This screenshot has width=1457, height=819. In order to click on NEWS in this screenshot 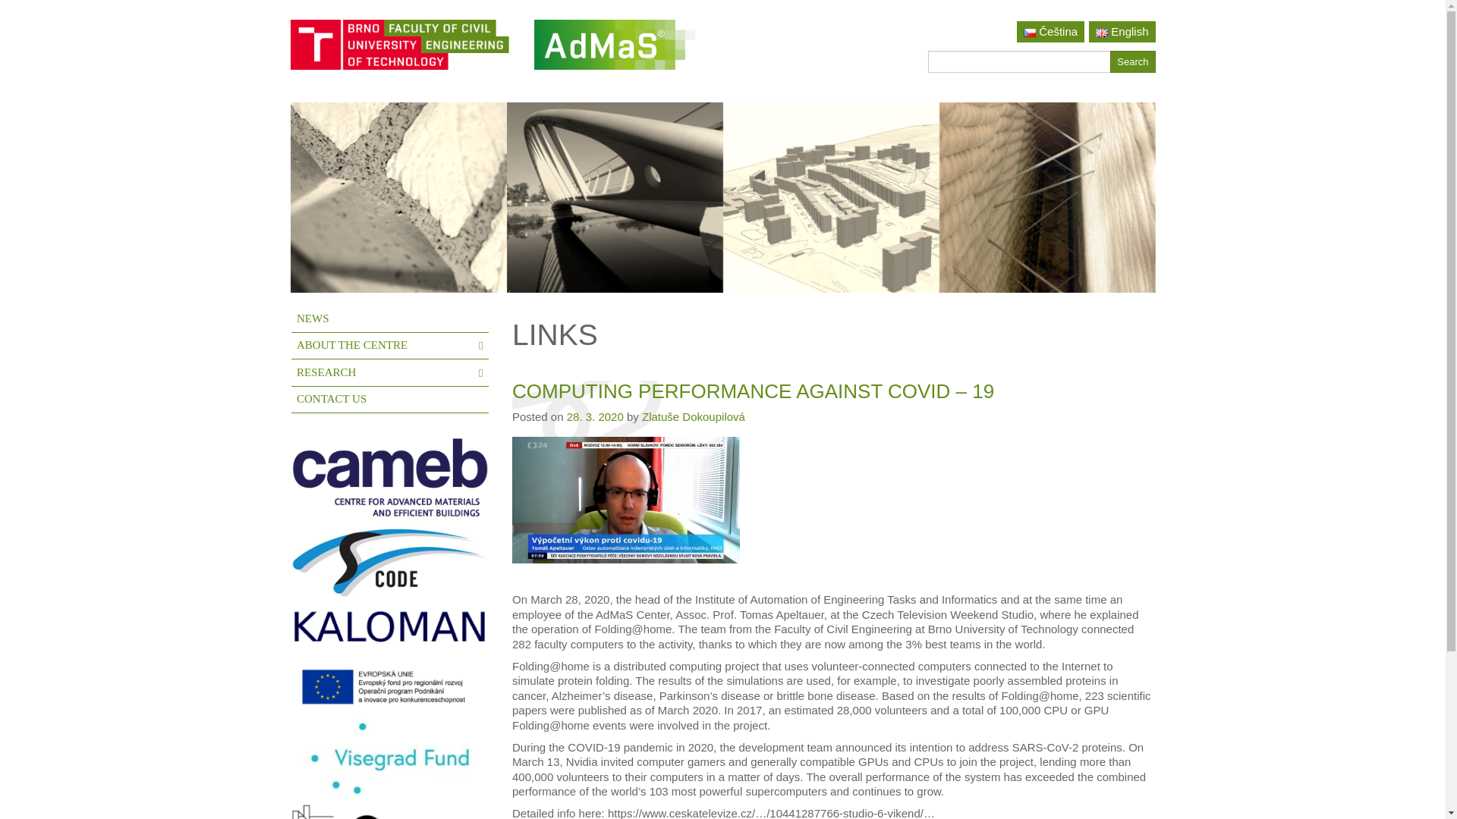, I will do `click(390, 318)`.